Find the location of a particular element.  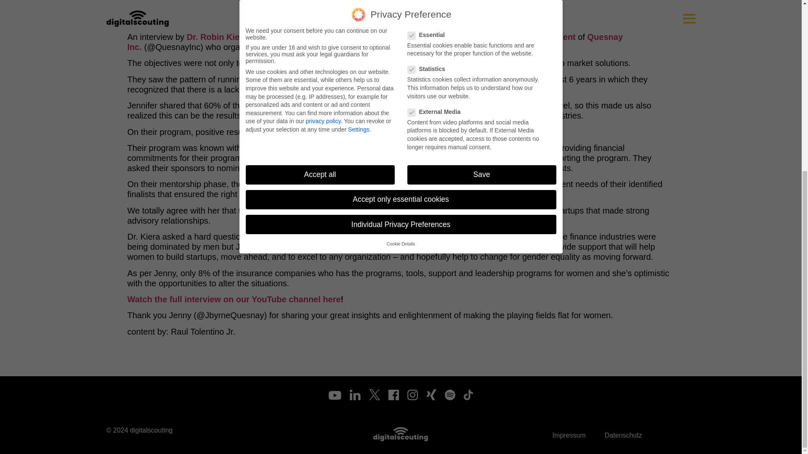

YouTube channel is located at coordinates (308, 37).